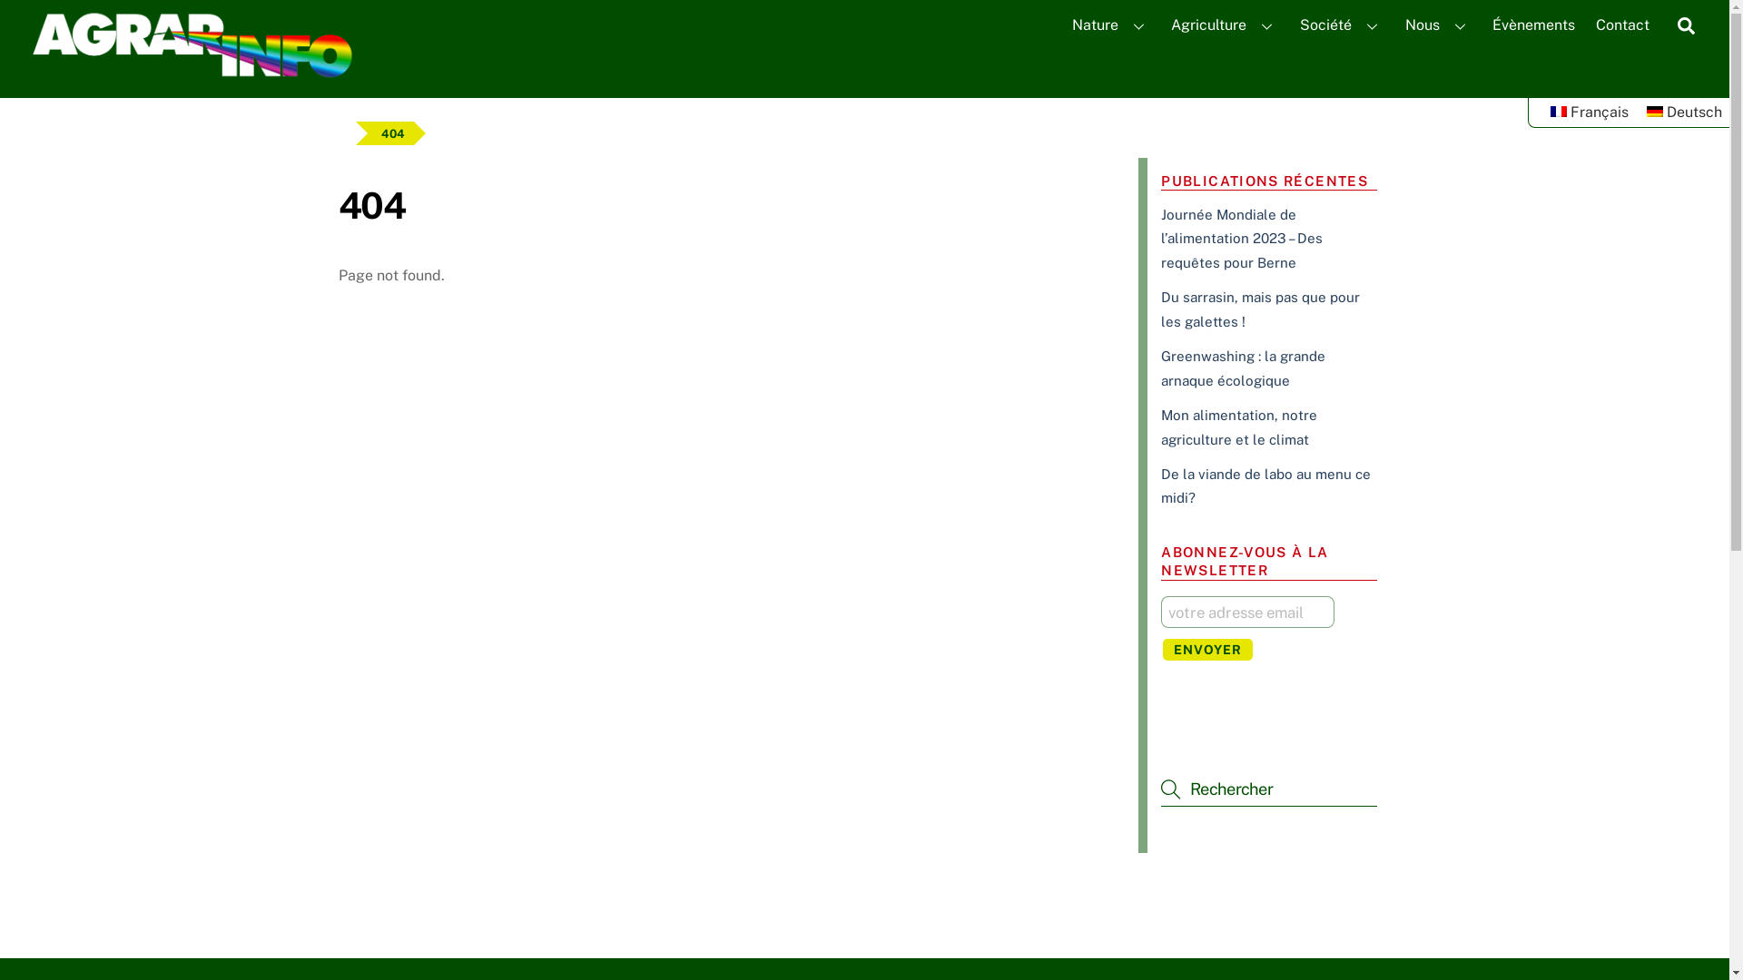  Describe the element at coordinates (1685, 113) in the screenshot. I see `Deutsch` at that location.